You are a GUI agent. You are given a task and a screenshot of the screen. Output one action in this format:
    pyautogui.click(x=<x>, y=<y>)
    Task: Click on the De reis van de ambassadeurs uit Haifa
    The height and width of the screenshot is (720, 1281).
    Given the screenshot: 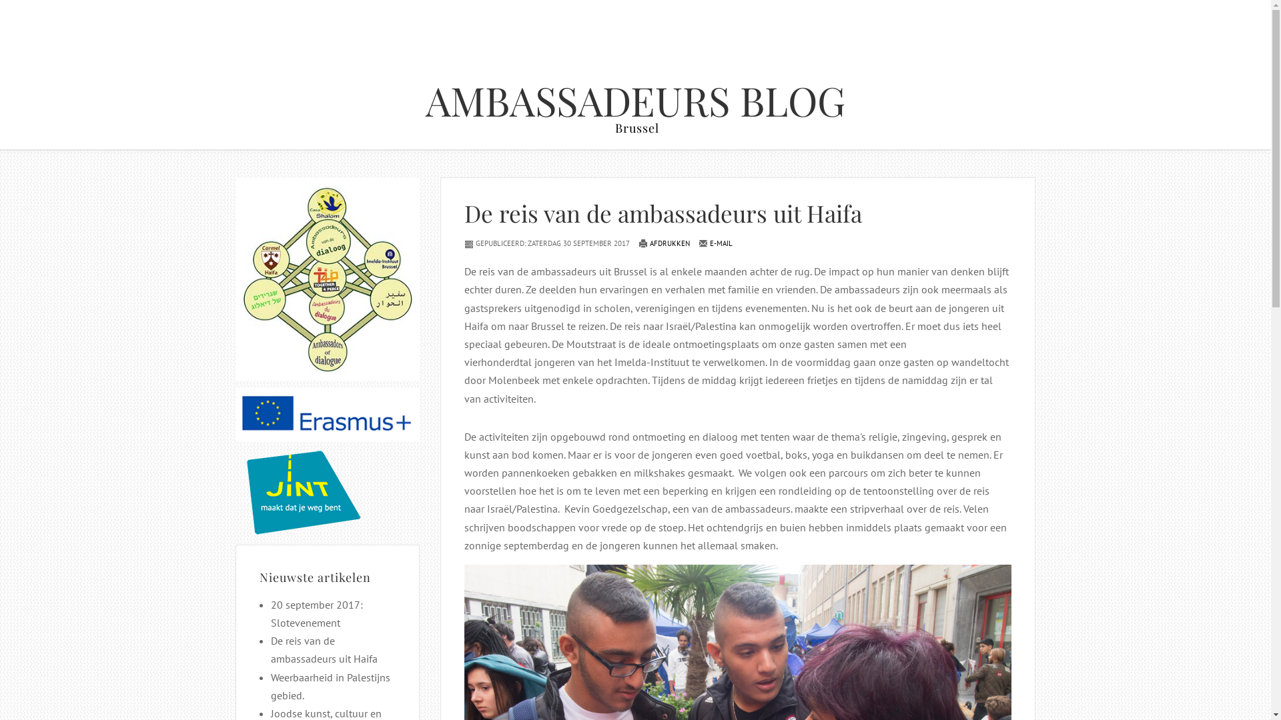 What is the action you would take?
    pyautogui.click(x=324, y=649)
    